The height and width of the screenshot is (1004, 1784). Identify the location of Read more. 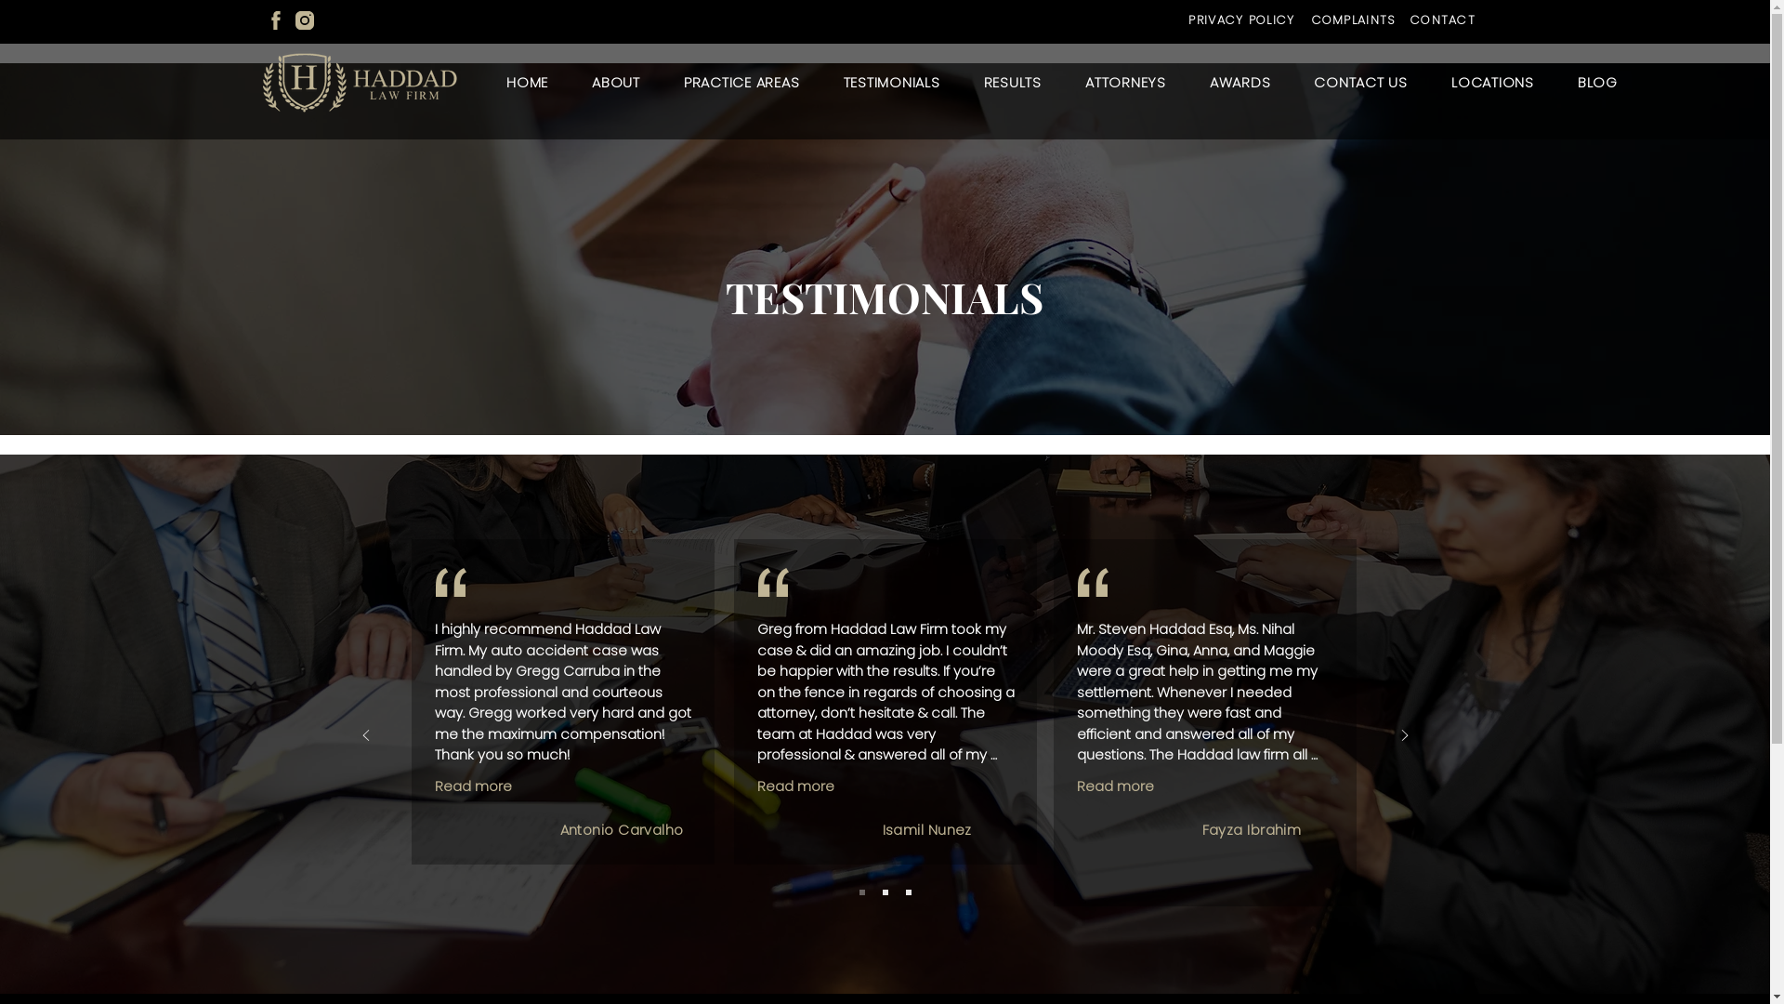
(474, 786).